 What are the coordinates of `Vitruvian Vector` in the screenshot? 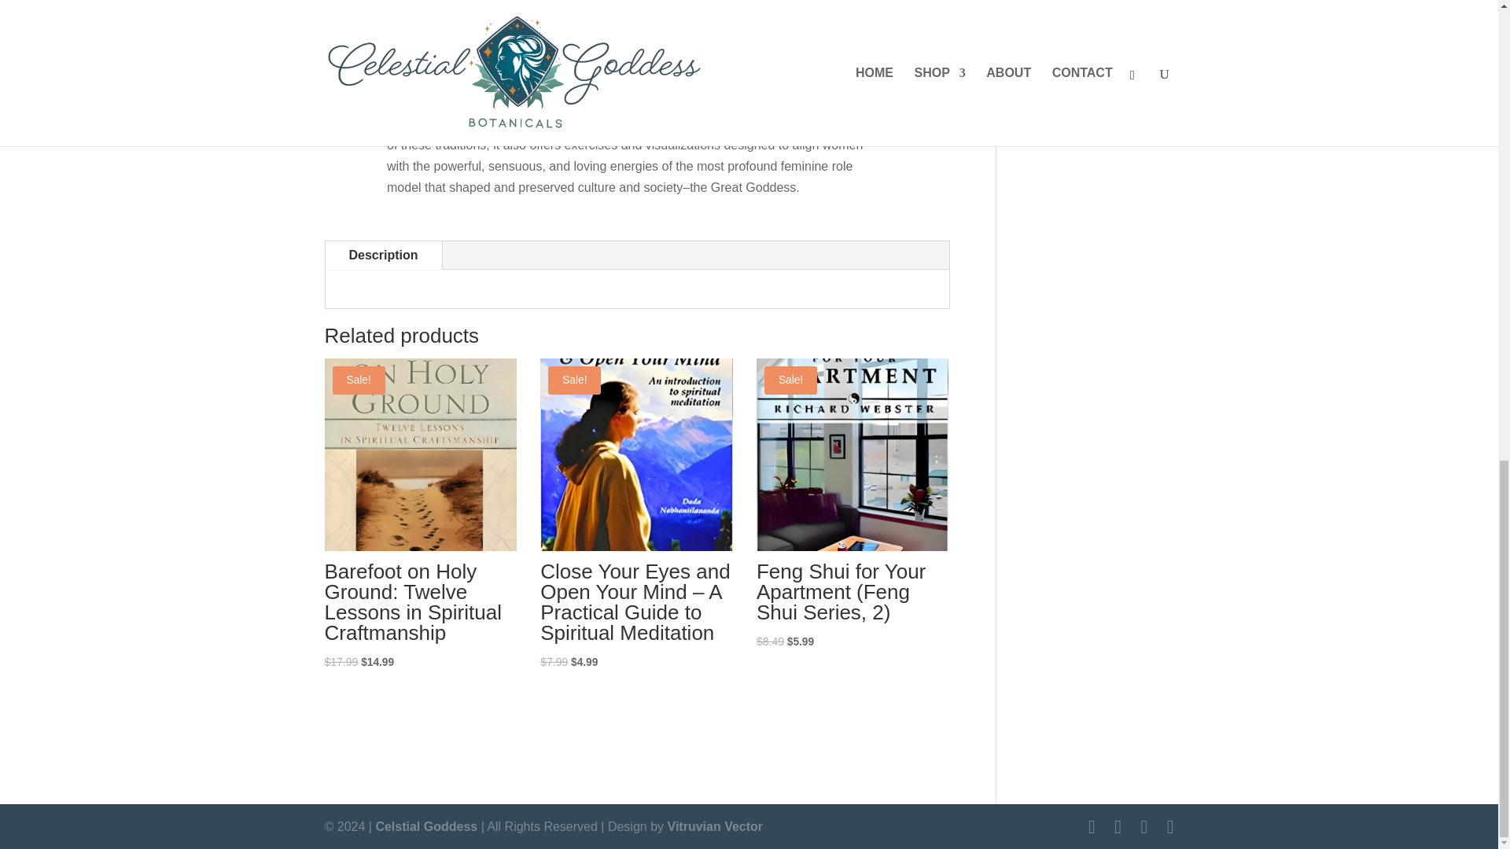 It's located at (716, 826).